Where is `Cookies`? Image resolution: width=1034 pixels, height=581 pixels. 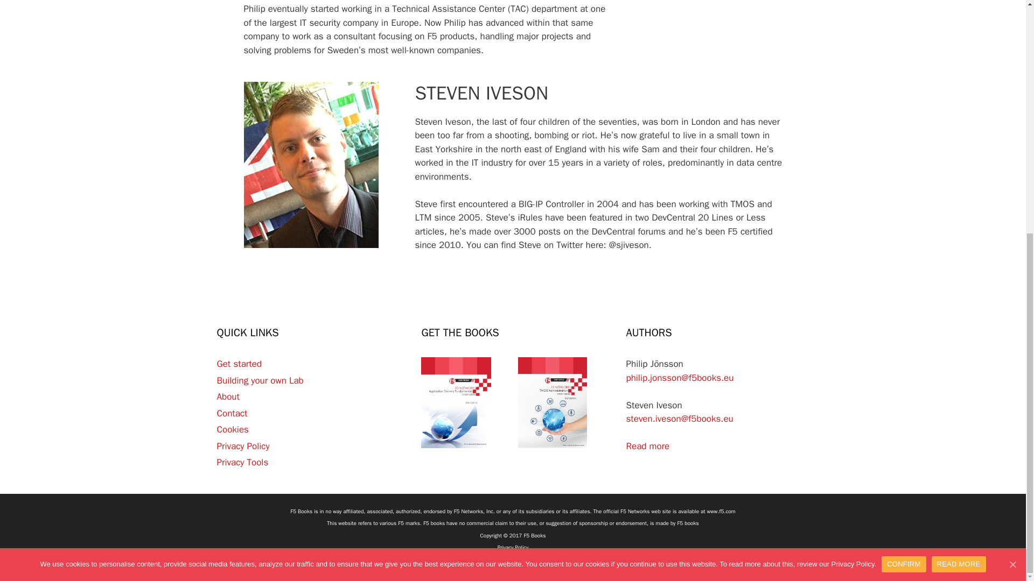
Cookies is located at coordinates (232, 429).